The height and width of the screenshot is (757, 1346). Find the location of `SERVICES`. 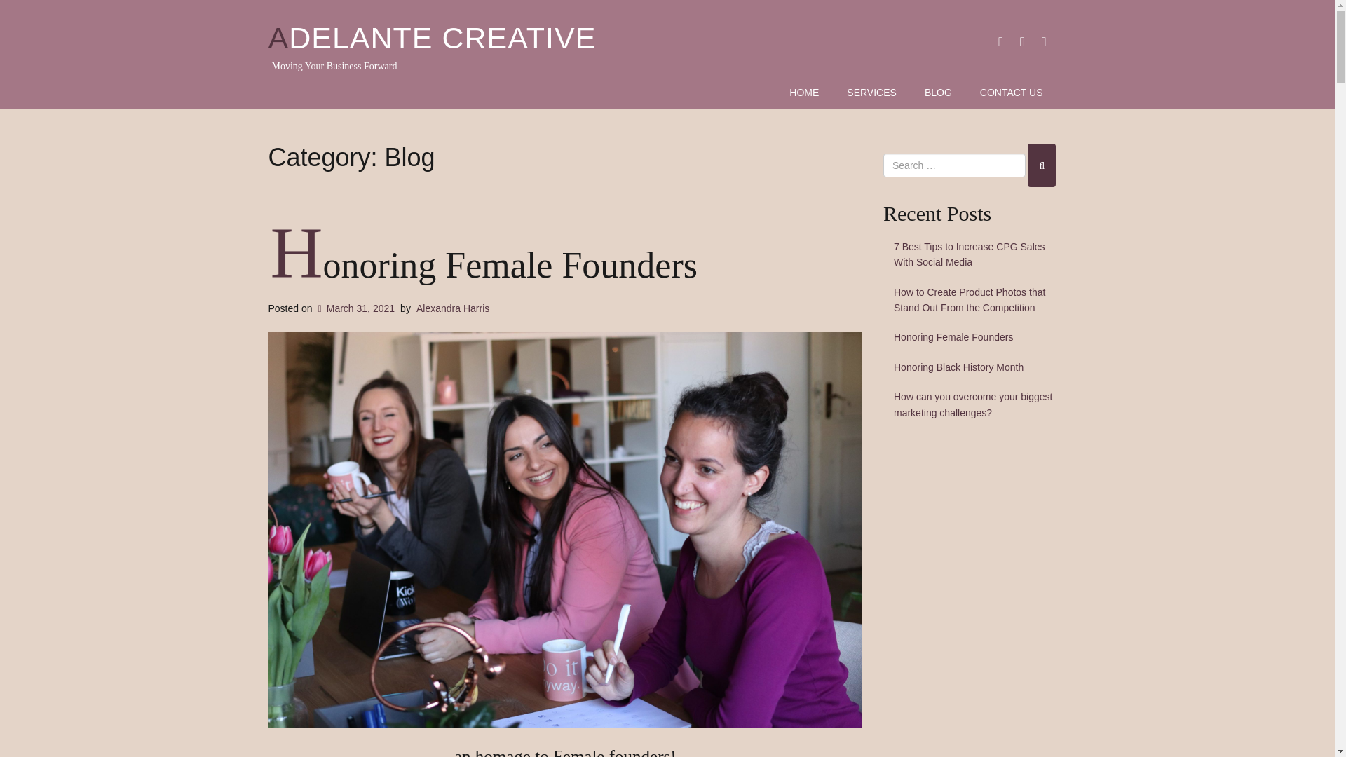

SERVICES is located at coordinates (872, 94).